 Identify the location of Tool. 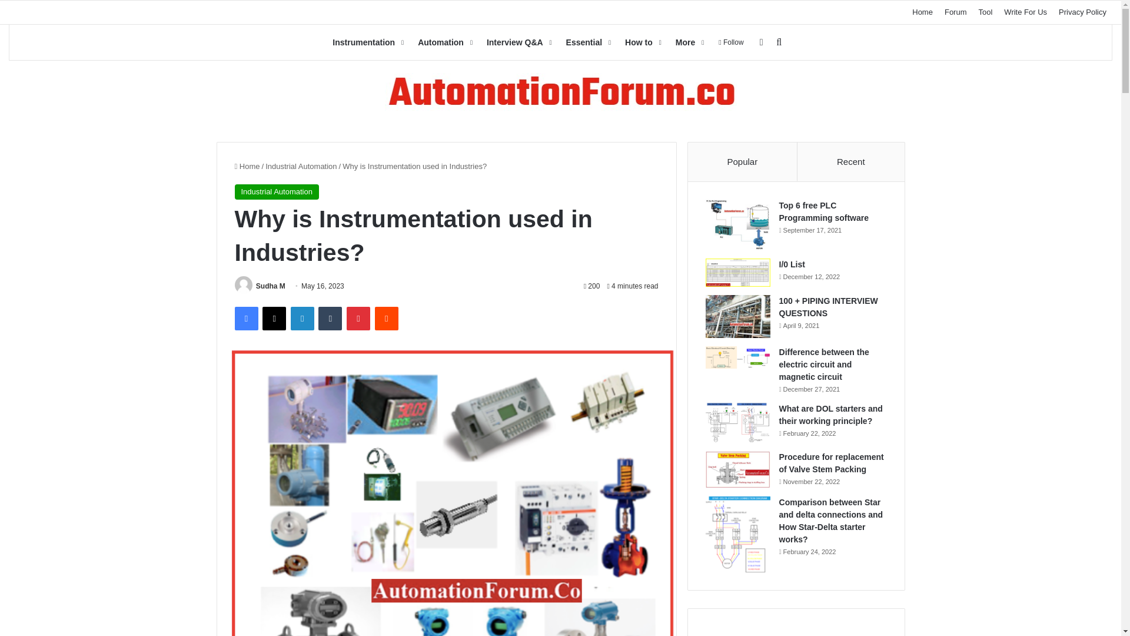
(985, 12).